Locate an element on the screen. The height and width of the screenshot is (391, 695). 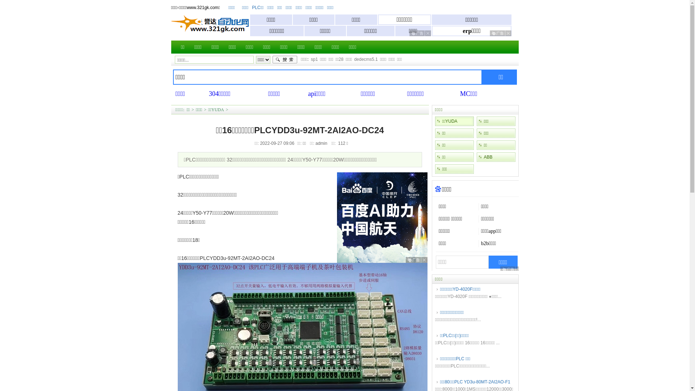
dedecms5.1 is located at coordinates (366, 59).